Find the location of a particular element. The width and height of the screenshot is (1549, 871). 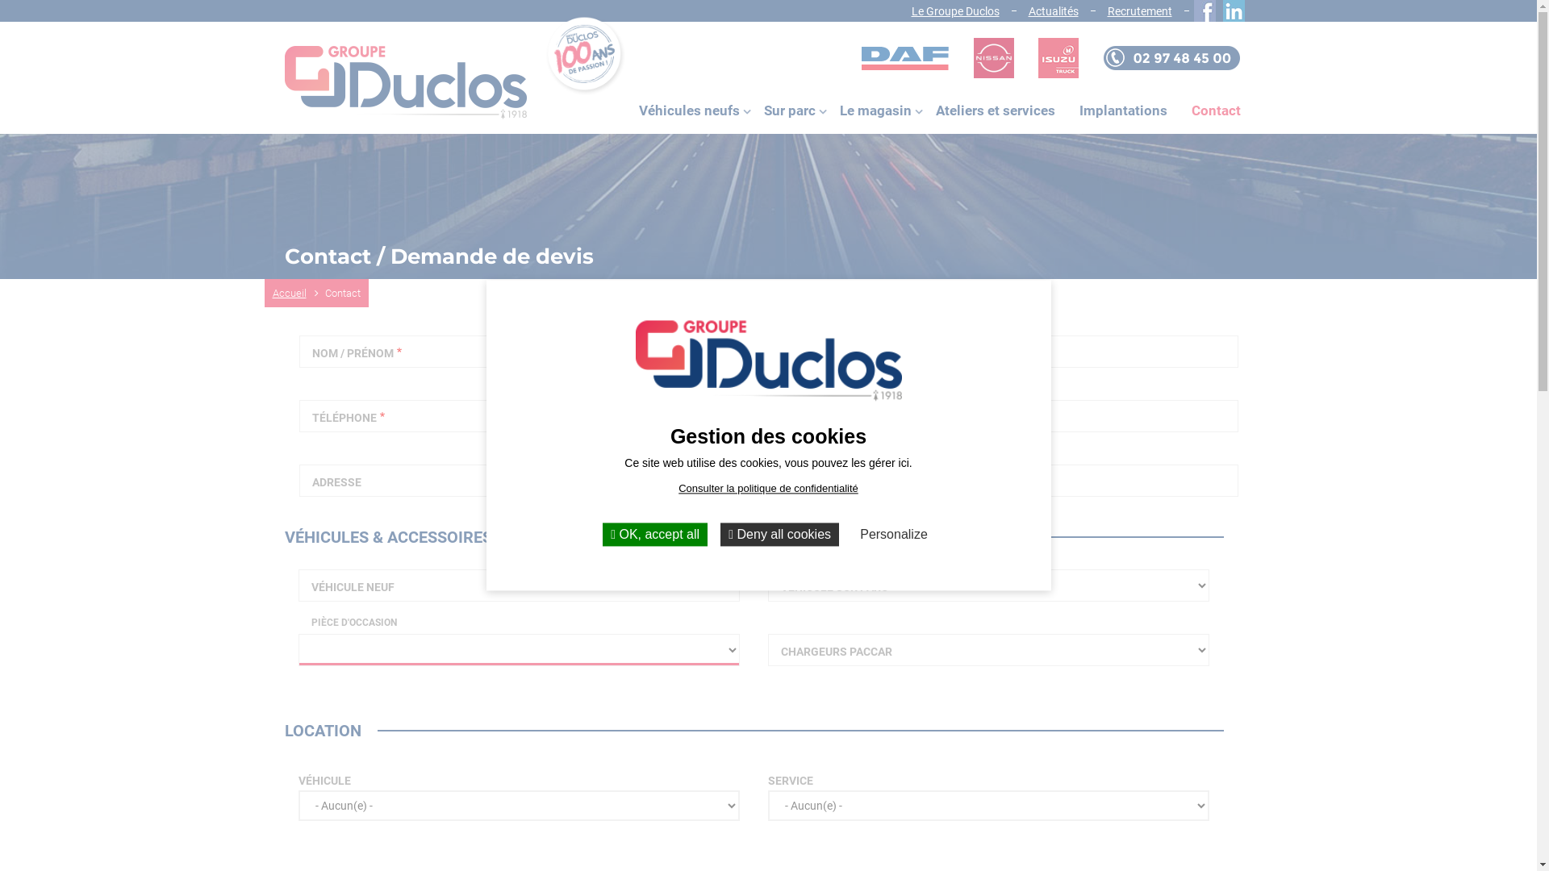

Aller au contenu principal is located at coordinates (0, 0).